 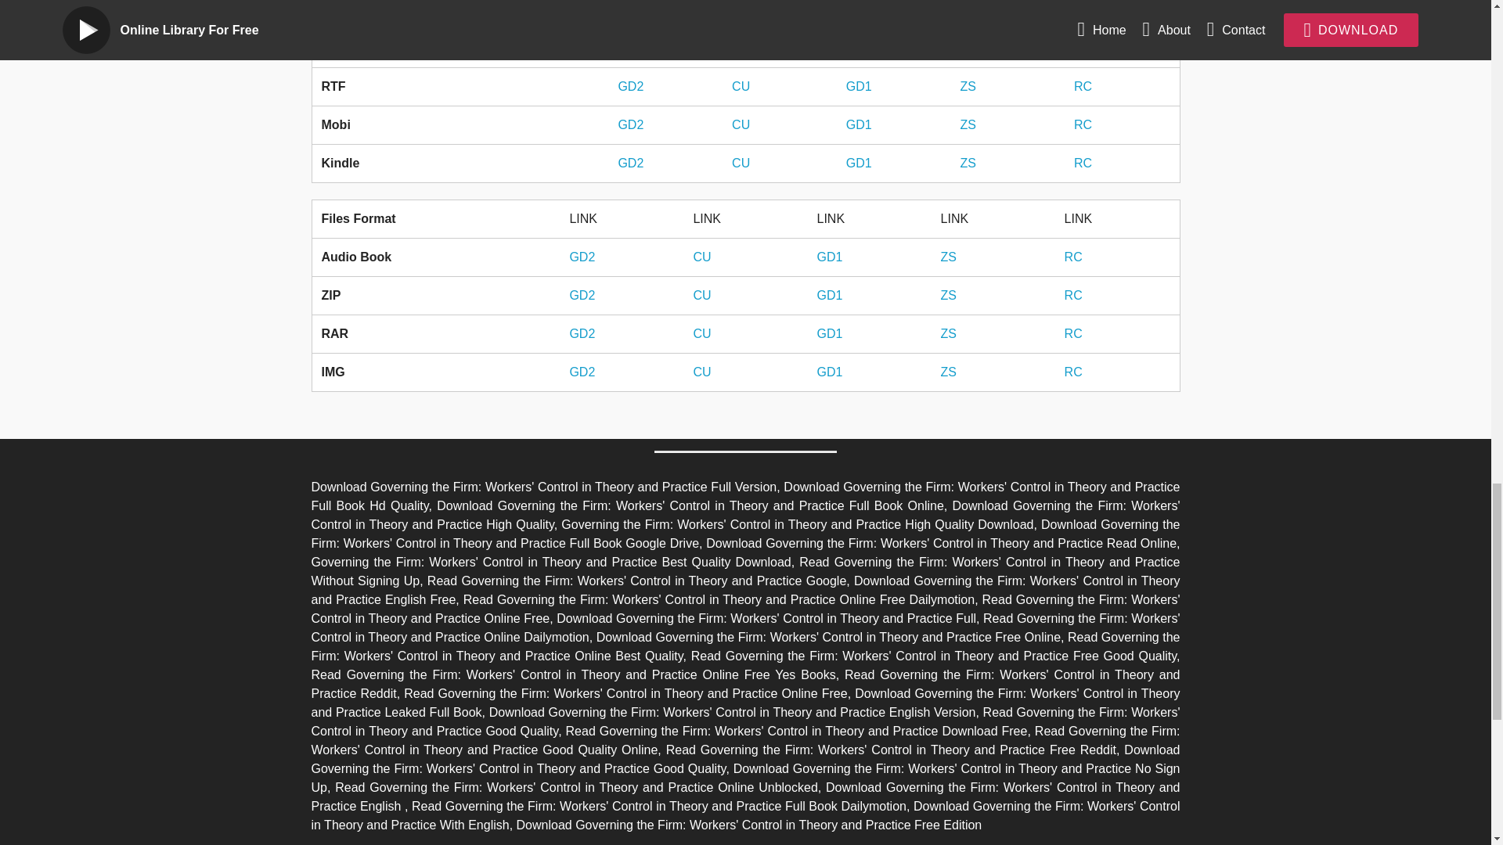 What do you see at coordinates (1083, 125) in the screenshot?
I see `RC` at bounding box center [1083, 125].